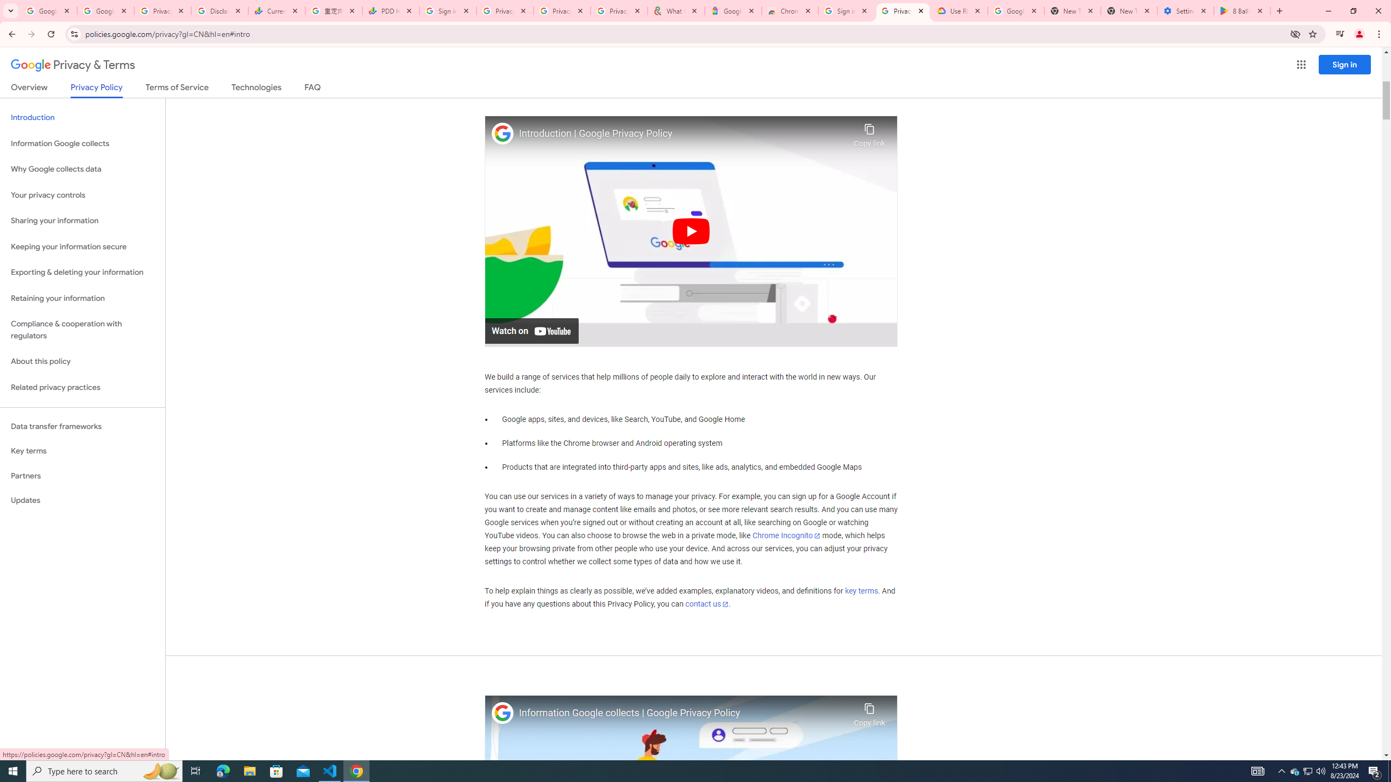 The image size is (1391, 782). I want to click on FAQ, so click(313, 89).